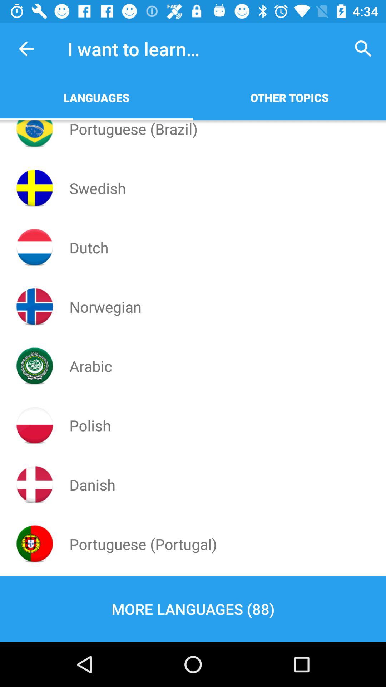 This screenshot has height=687, width=386. What do you see at coordinates (193, 609) in the screenshot?
I see `swipe to more languages (88) item` at bounding box center [193, 609].